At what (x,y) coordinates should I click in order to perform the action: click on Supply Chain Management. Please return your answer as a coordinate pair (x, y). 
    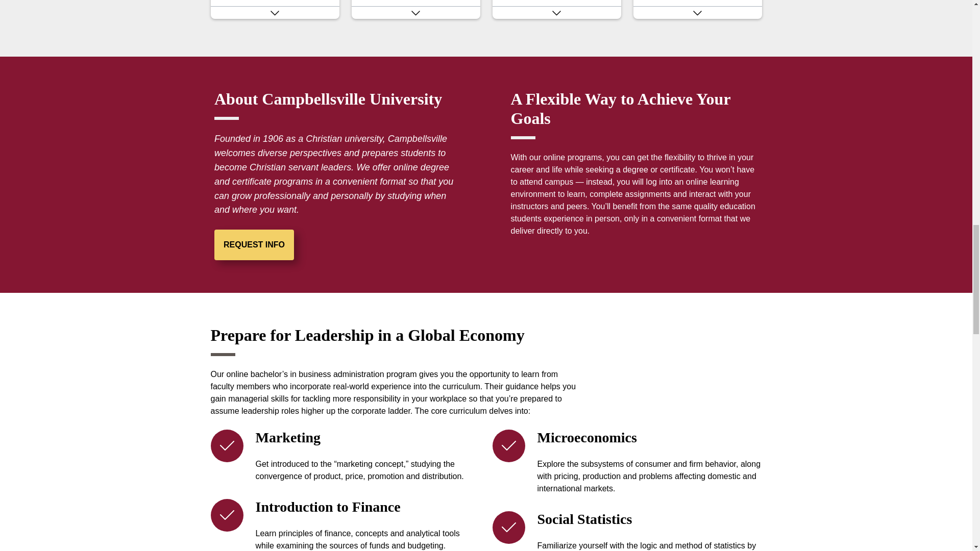
    Looking at the image, I should click on (697, 3).